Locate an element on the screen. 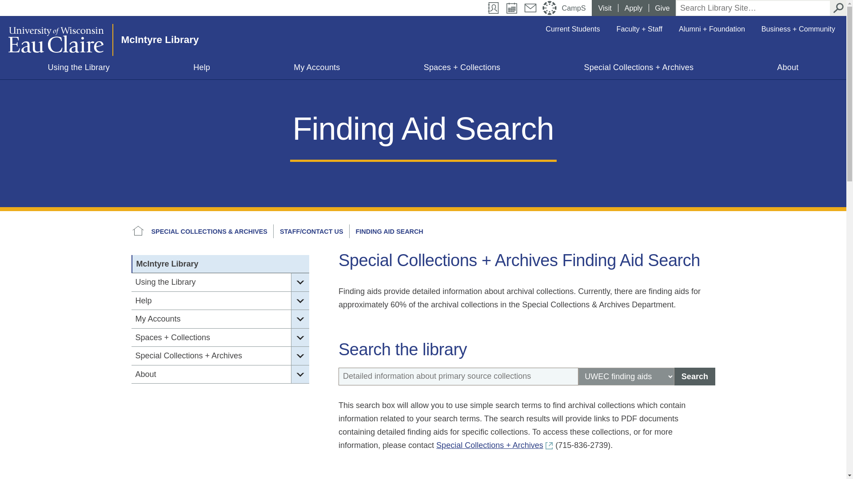 This screenshot has width=853, height=479. Help is located at coordinates (202, 69).